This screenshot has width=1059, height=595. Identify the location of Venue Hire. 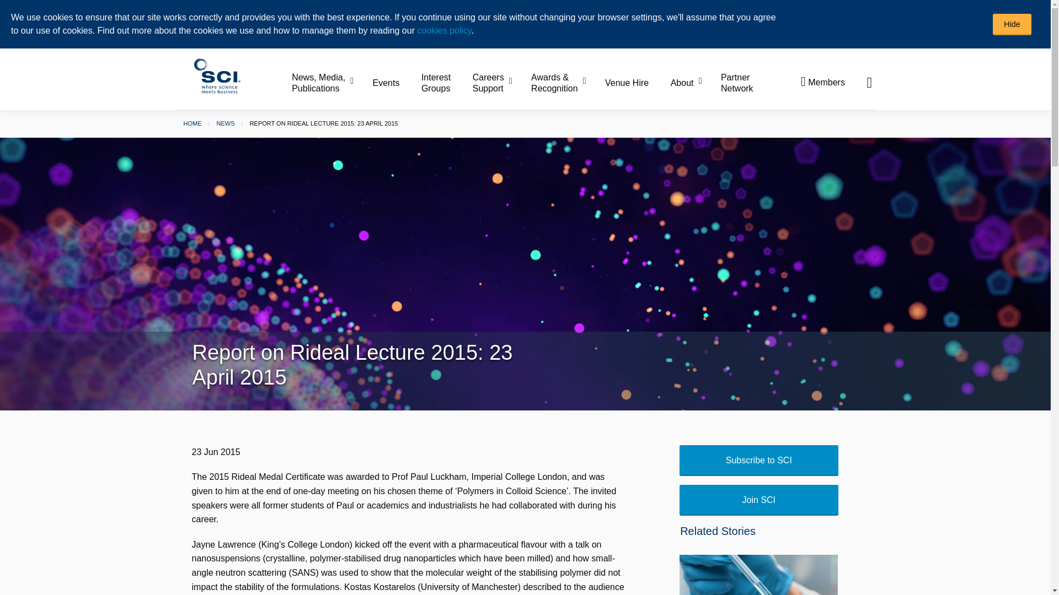
(637, 83).